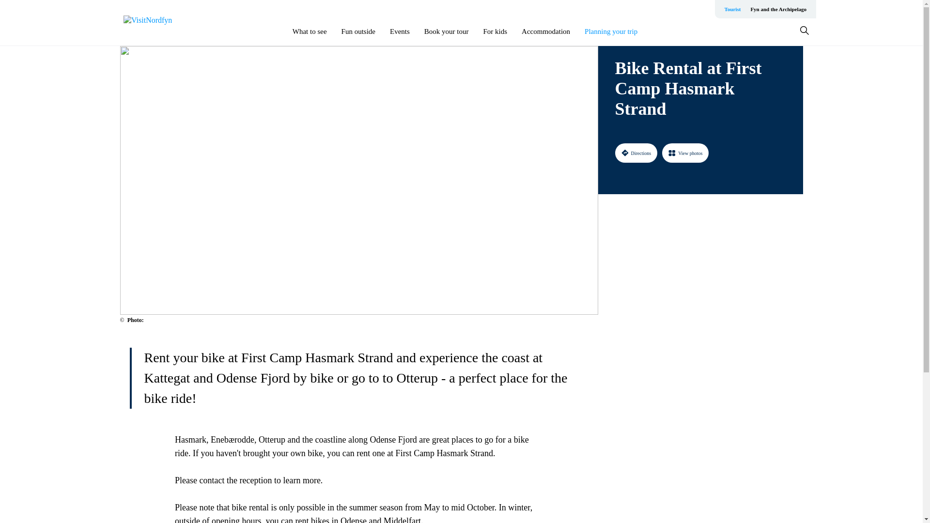 The width and height of the screenshot is (930, 523). I want to click on Fyn and the Archipelago, so click(778, 9).